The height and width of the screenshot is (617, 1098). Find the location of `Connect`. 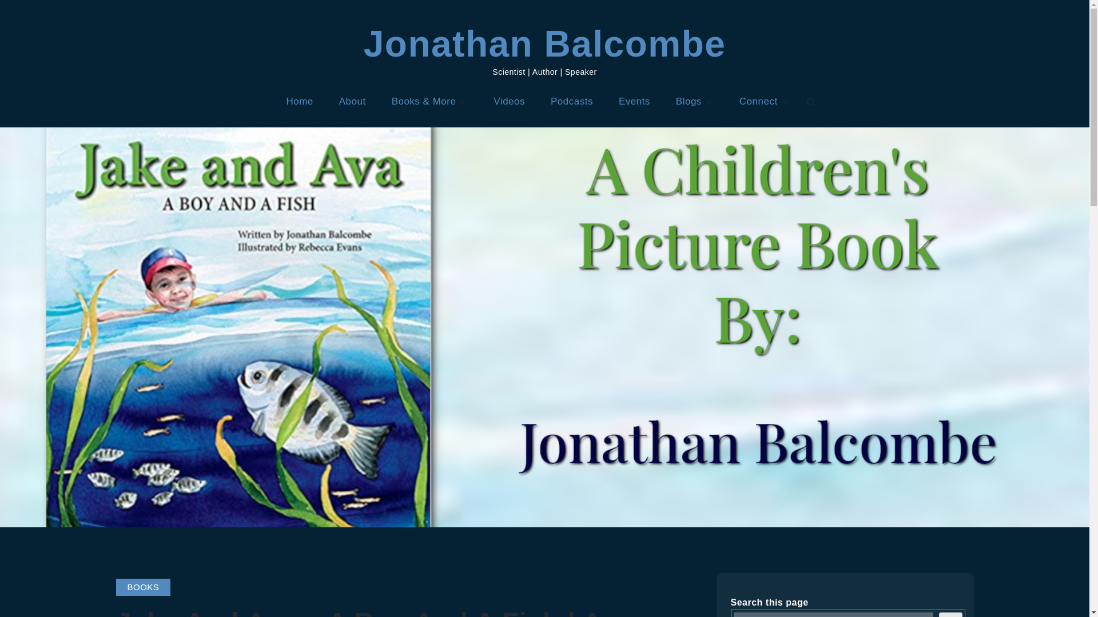

Connect is located at coordinates (764, 101).